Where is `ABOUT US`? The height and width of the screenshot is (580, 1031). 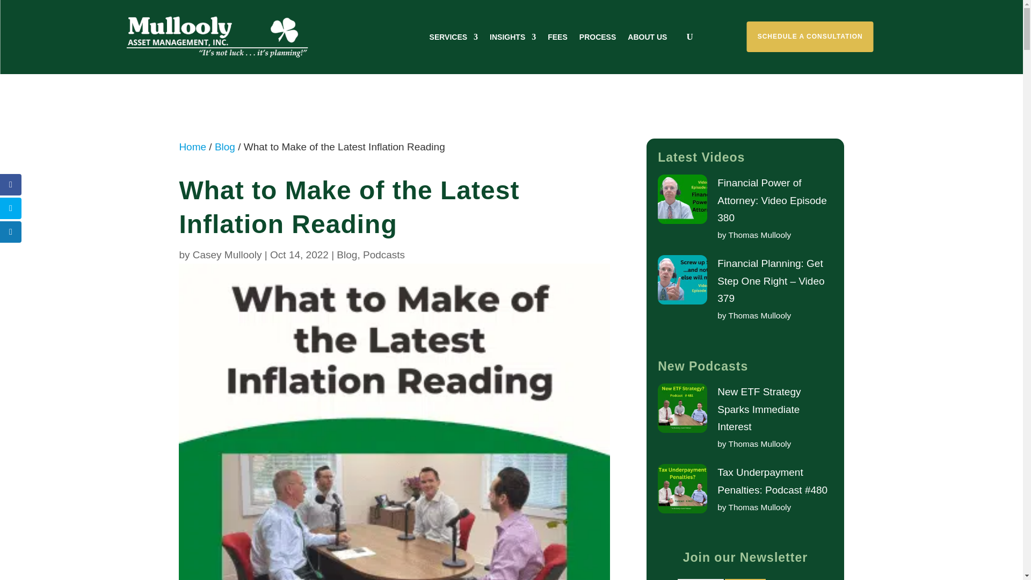 ABOUT US is located at coordinates (648, 37).